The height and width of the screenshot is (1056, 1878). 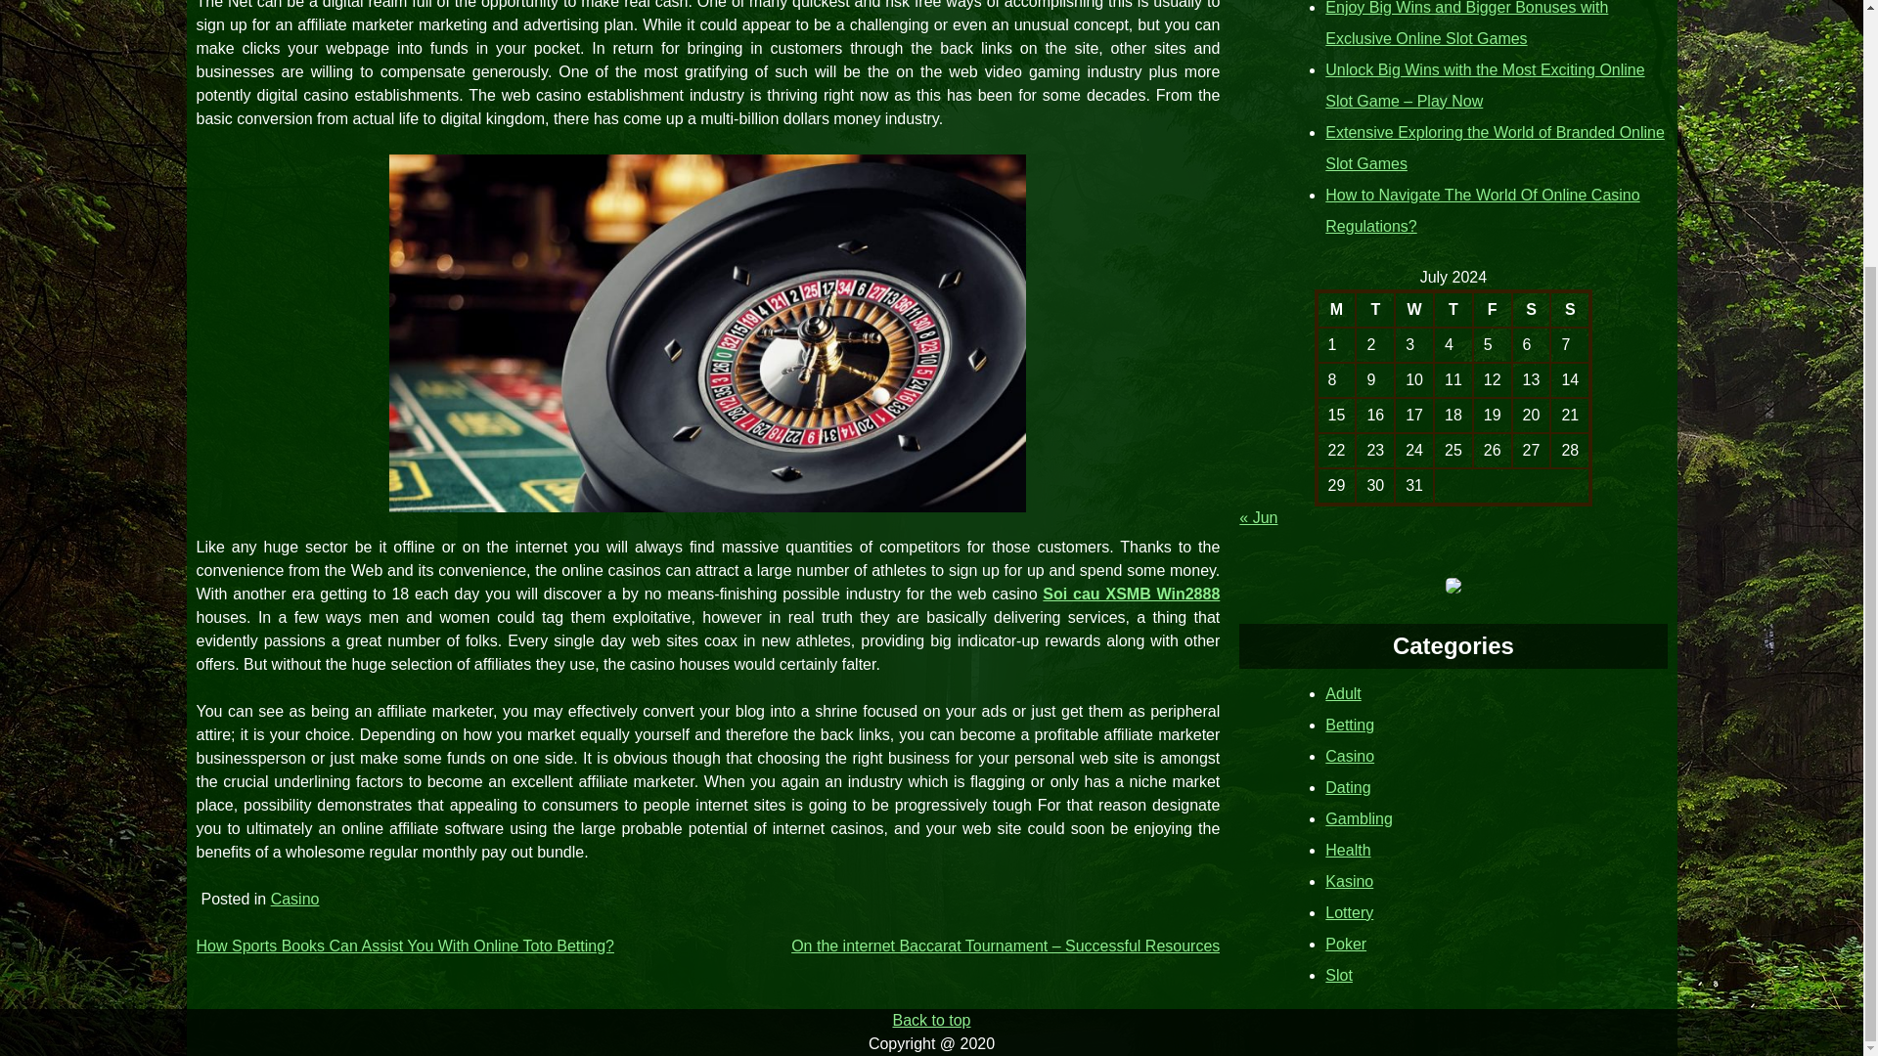 I want to click on Tuesday, so click(x=1375, y=308).